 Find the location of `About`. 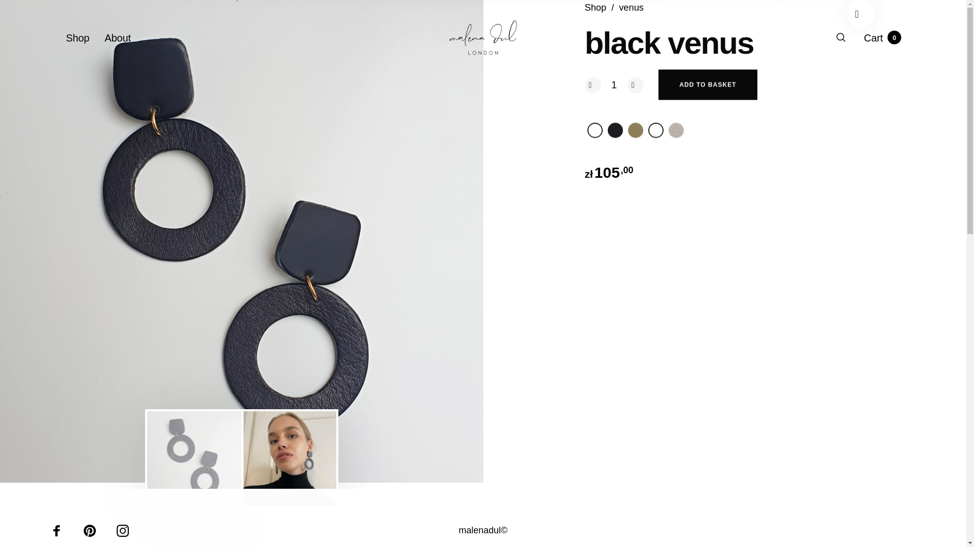

About is located at coordinates (117, 38).